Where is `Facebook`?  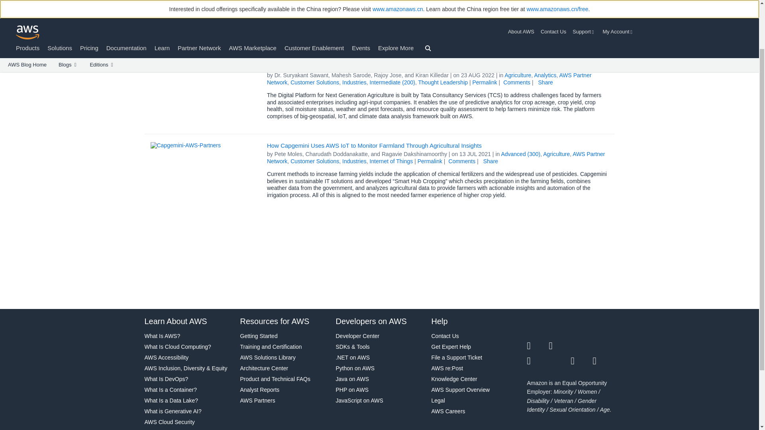 Facebook is located at coordinates (560, 346).